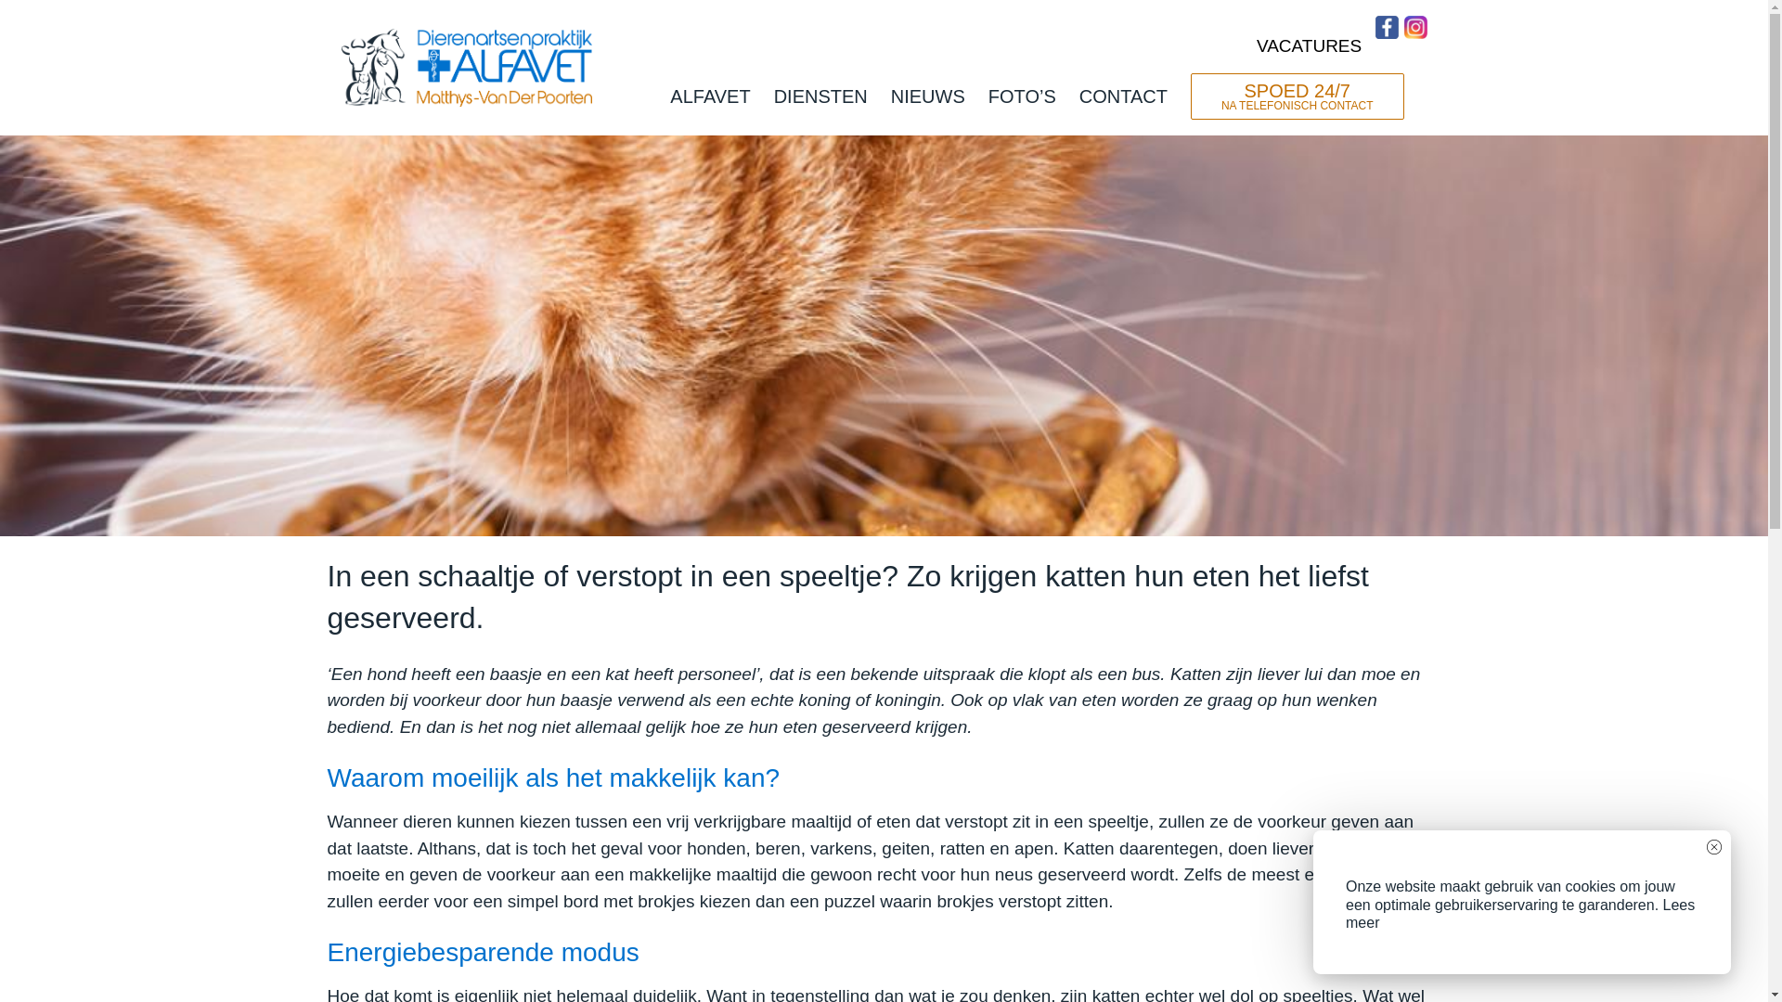 The image size is (1782, 1002). I want to click on NIEUWS, so click(928, 96).